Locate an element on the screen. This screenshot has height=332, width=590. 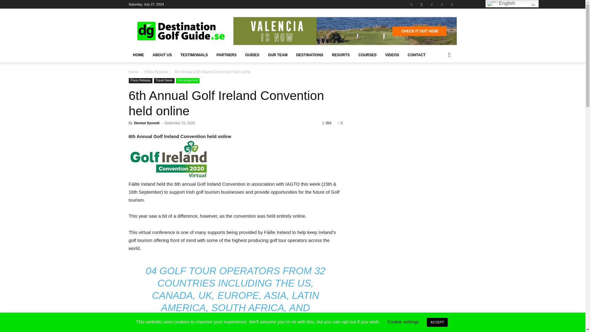
CONTACT is located at coordinates (417, 55).